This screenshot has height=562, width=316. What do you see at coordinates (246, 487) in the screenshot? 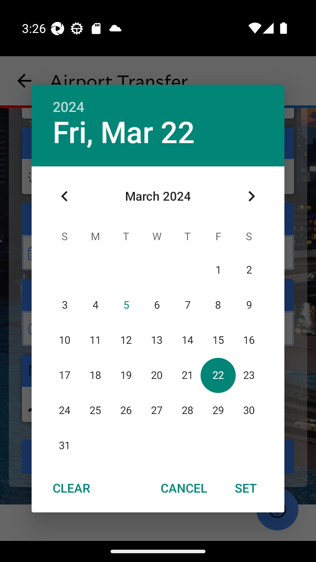
I see `SET` at bounding box center [246, 487].